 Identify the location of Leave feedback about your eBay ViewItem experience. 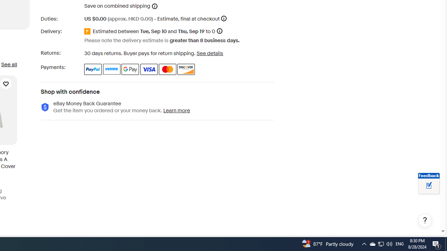
(429, 186).